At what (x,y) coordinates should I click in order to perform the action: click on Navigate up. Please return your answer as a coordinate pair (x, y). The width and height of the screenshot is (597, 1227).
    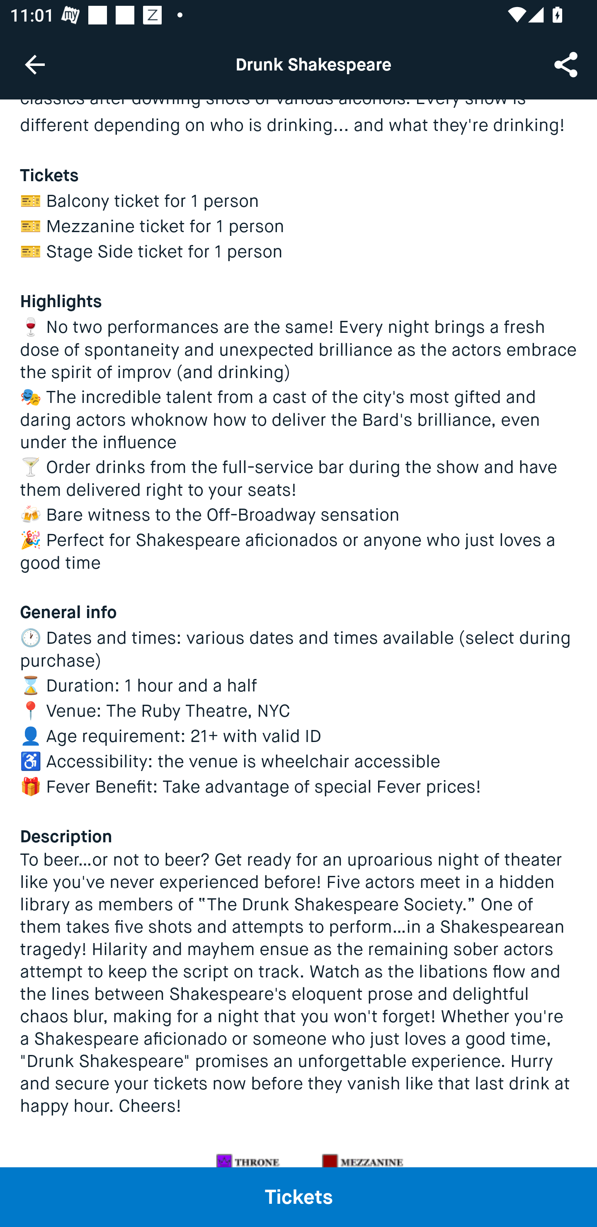
    Looking at the image, I should click on (35, 64).